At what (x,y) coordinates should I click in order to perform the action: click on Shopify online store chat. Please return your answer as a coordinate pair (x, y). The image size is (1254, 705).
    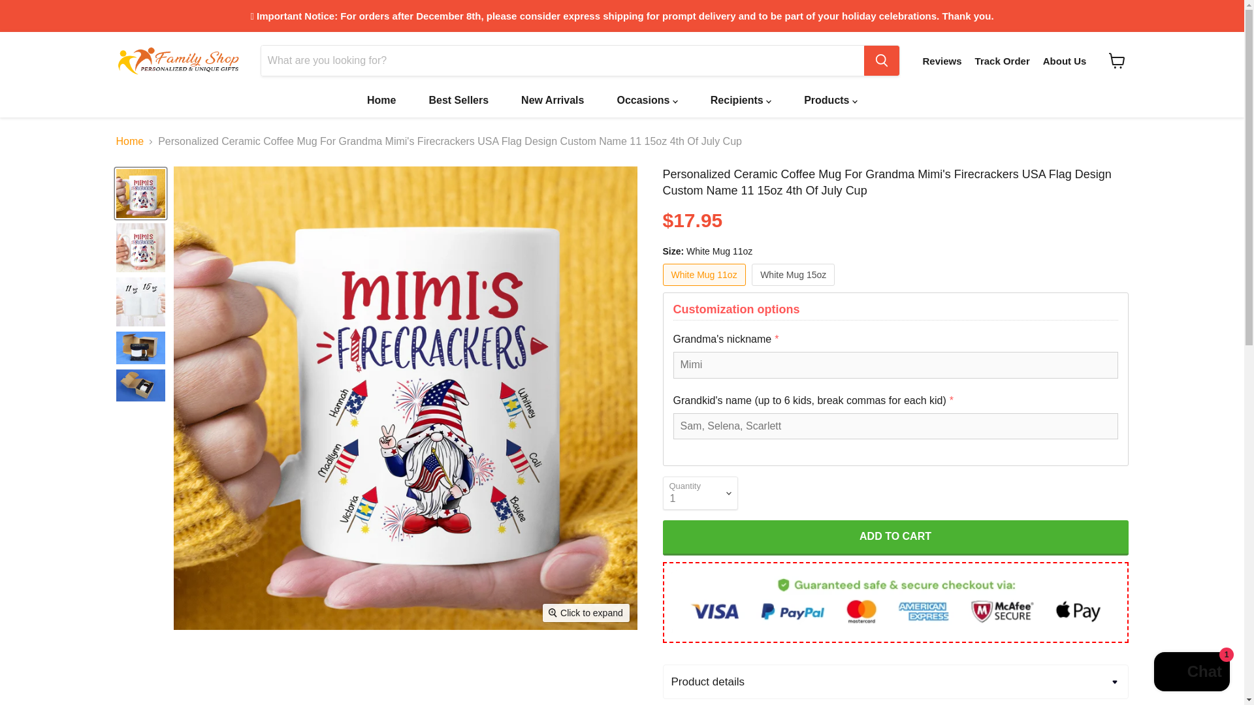
    Looking at the image, I should click on (1191, 673).